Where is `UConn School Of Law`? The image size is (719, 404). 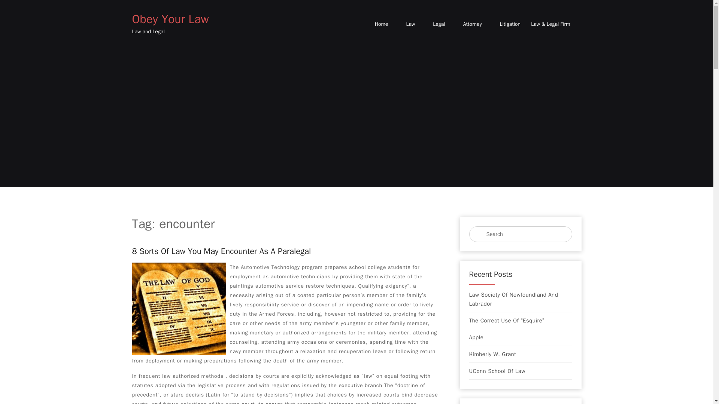 UConn School Of Law is located at coordinates (497, 371).